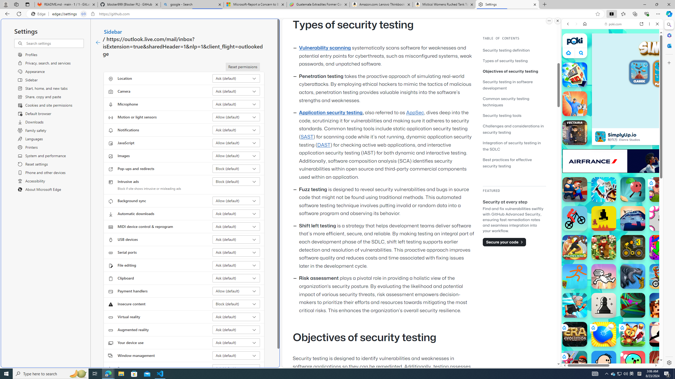  I want to click on JollyWorld, so click(662, 247).